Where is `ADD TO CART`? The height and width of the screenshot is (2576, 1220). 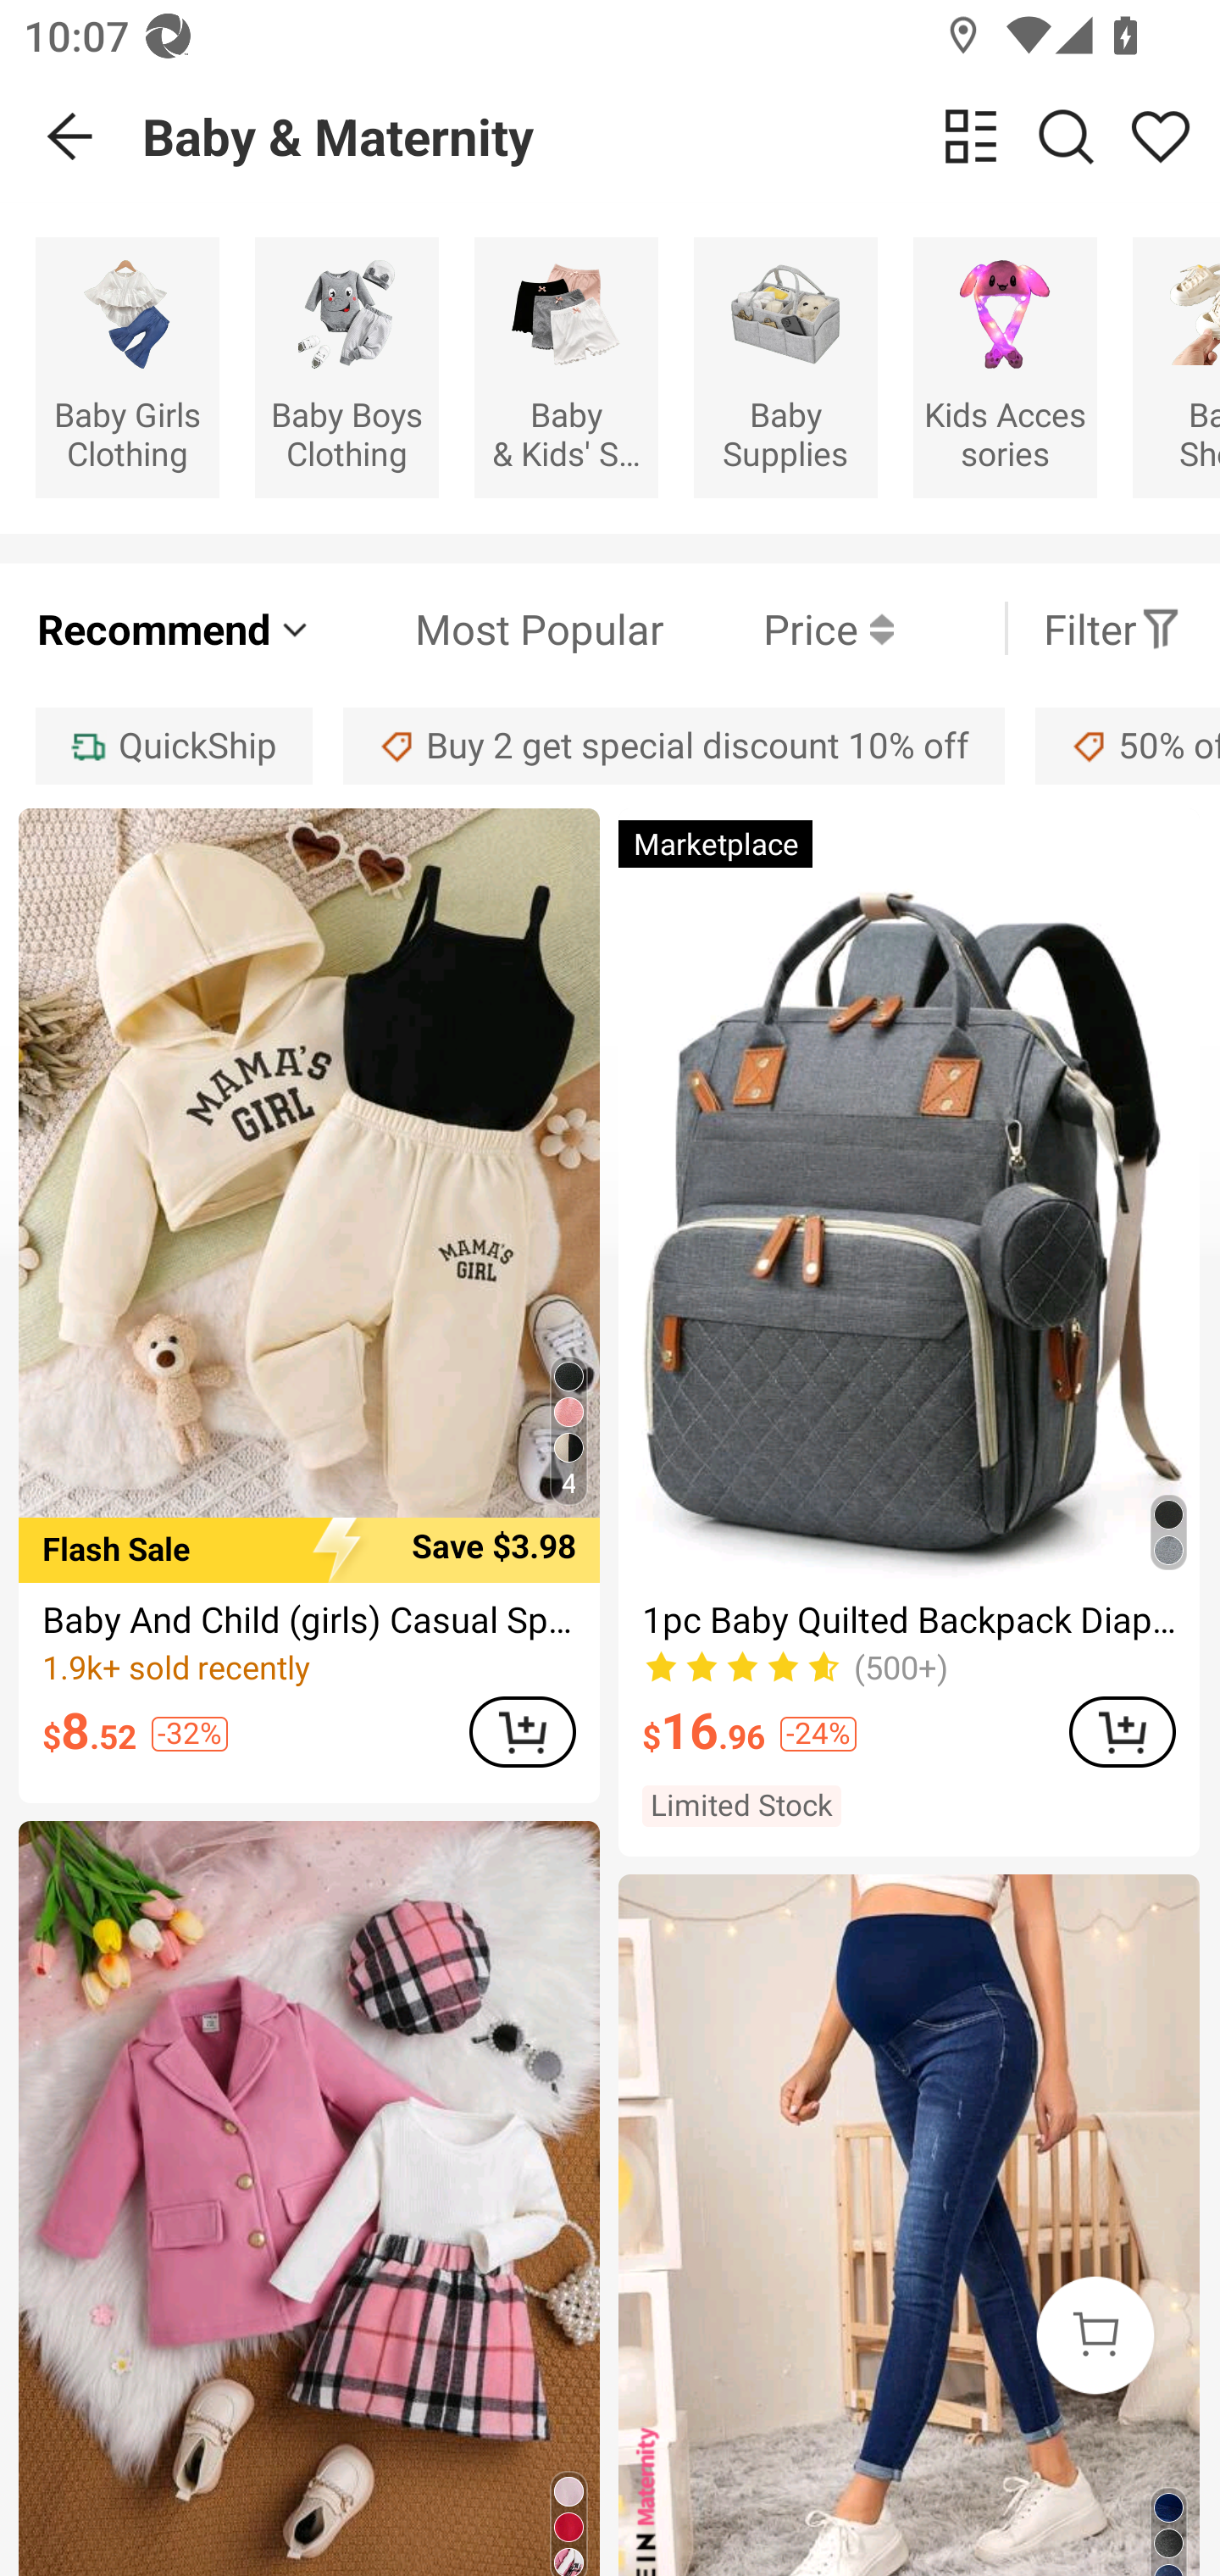 ADD TO CART is located at coordinates (522, 1732).